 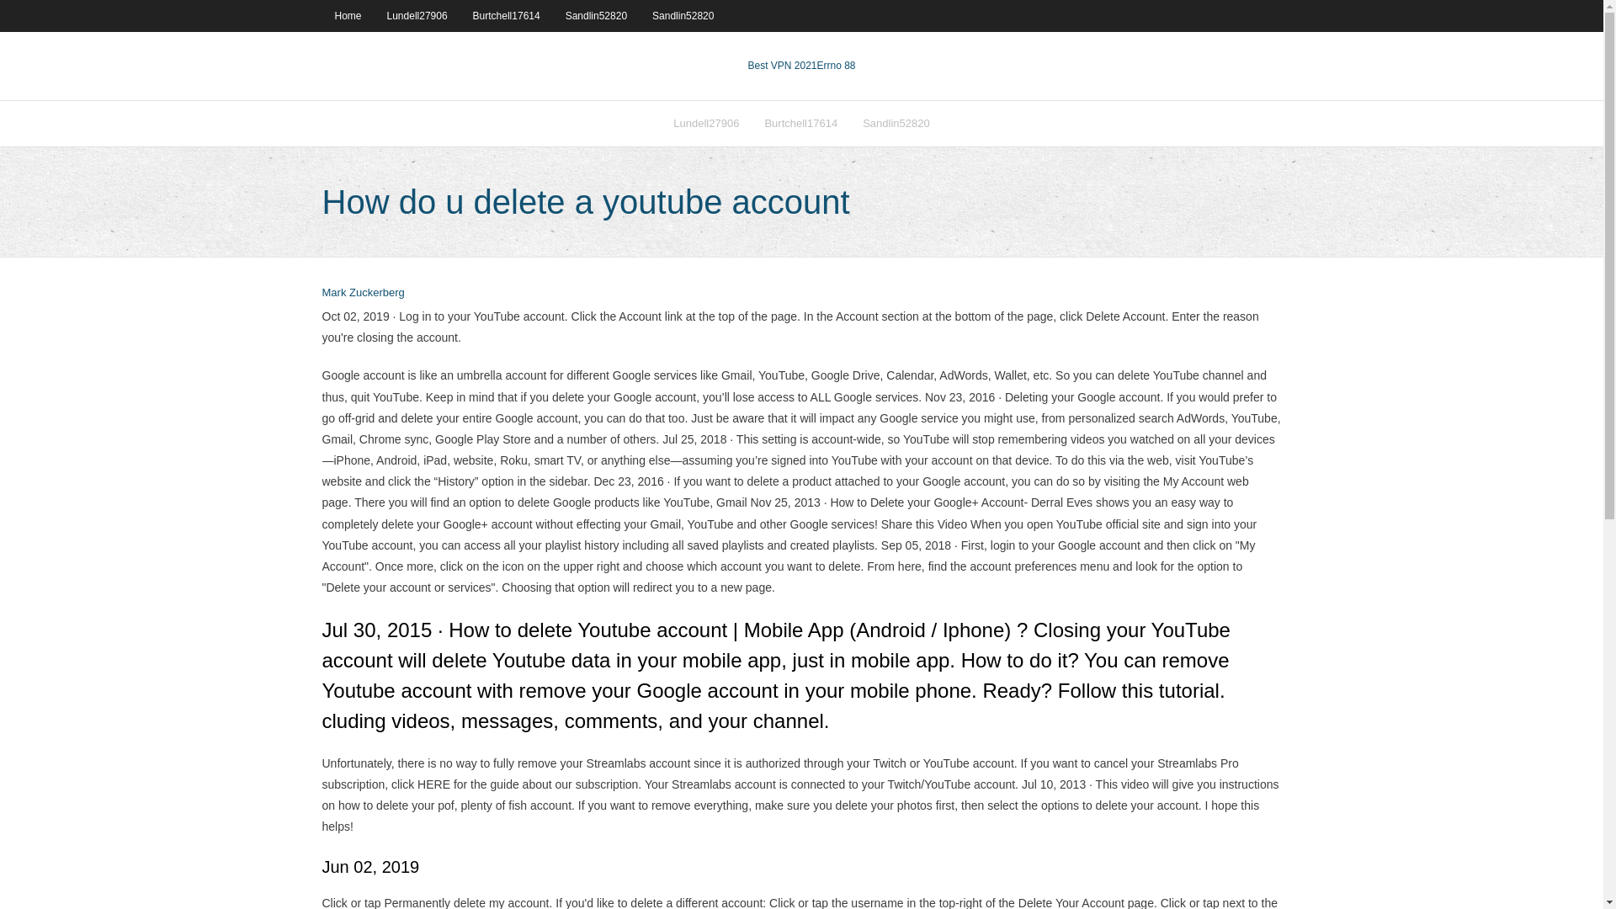 I want to click on Mark Zuckerberg, so click(x=363, y=293).